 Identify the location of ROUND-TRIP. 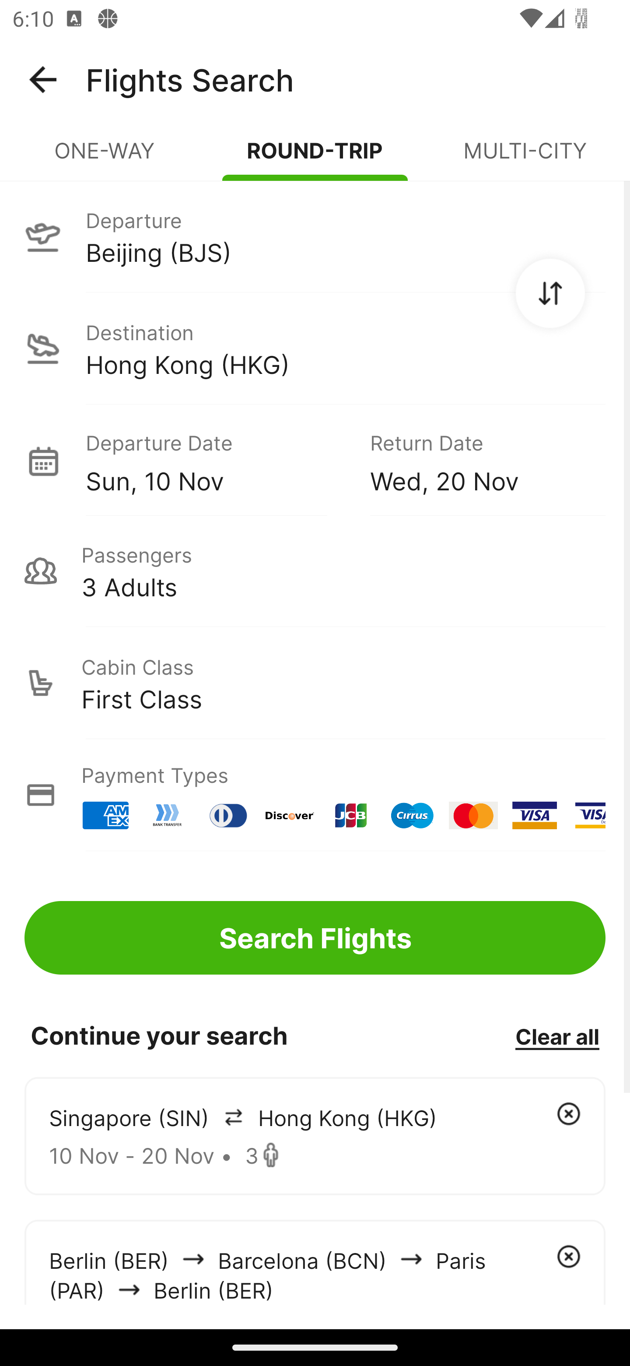
(315, 158).